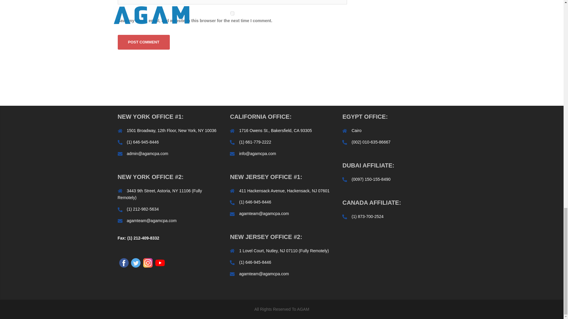 The image size is (568, 319). Describe the element at coordinates (144, 42) in the screenshot. I see `Post Comment` at that location.